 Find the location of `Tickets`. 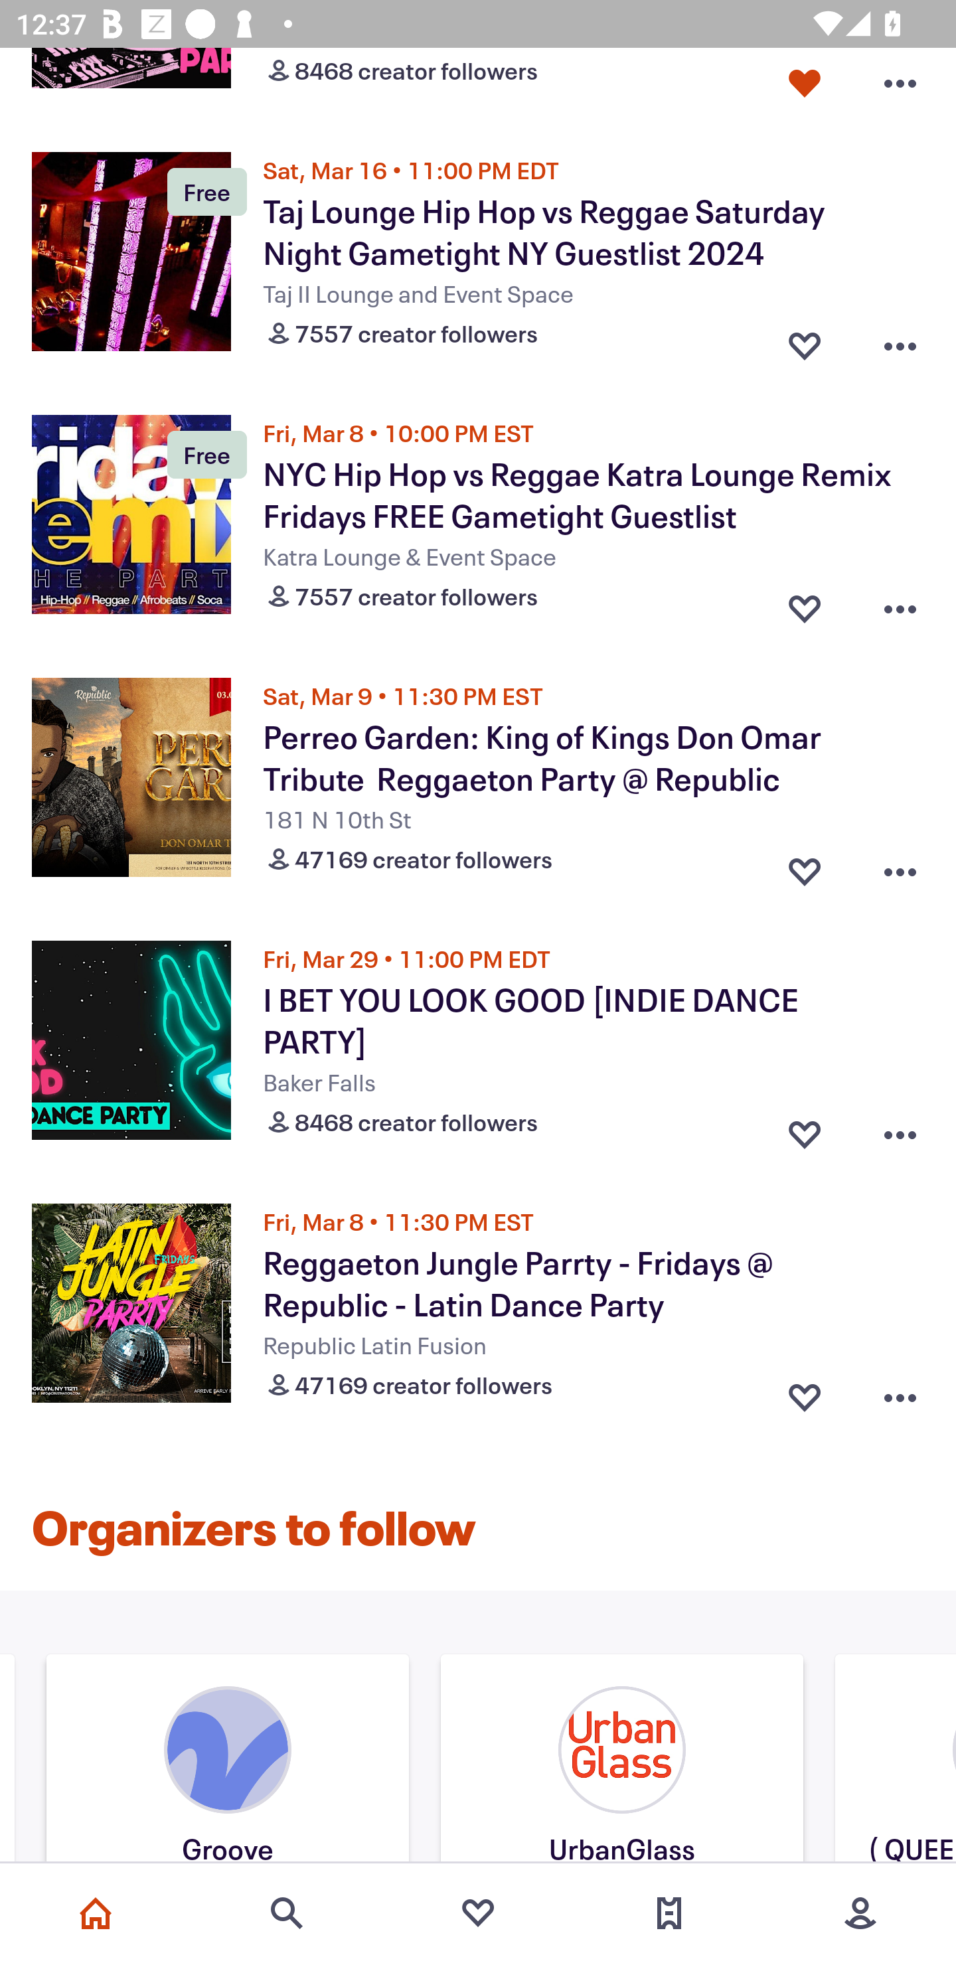

Tickets is located at coordinates (669, 1913).